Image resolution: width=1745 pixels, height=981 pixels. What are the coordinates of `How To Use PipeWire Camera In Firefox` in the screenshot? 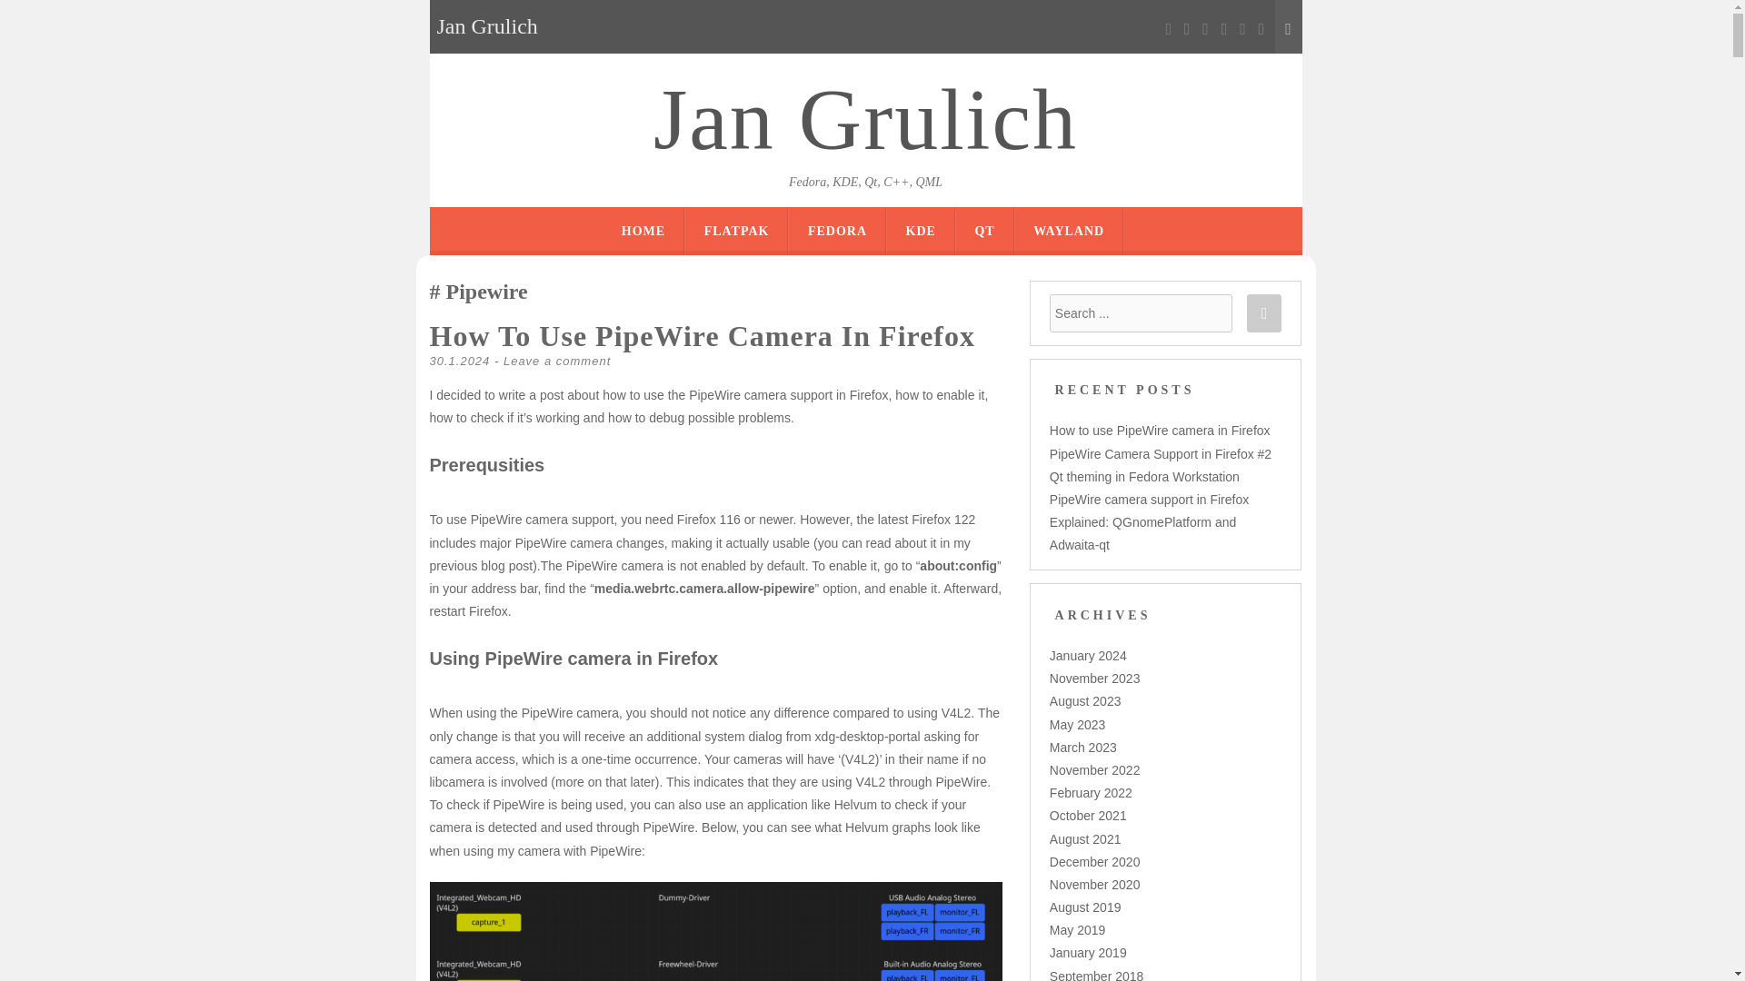 It's located at (702, 336).